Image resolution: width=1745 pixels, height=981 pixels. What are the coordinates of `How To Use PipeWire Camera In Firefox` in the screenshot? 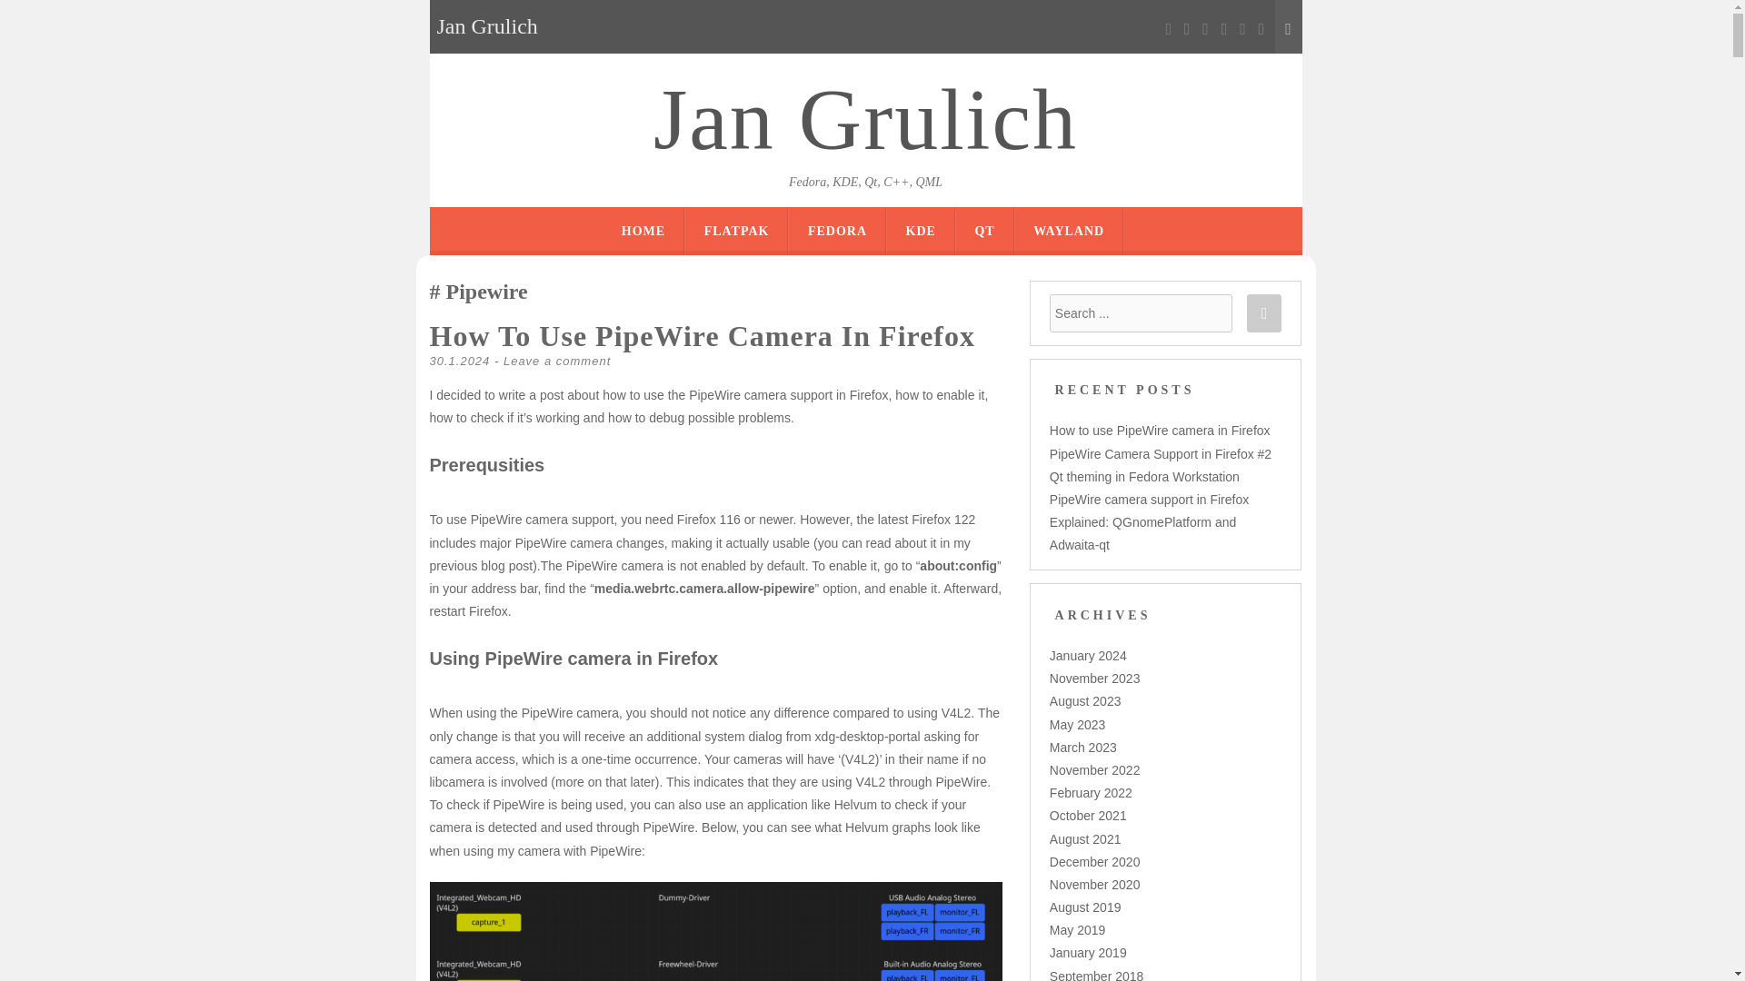 It's located at (702, 336).